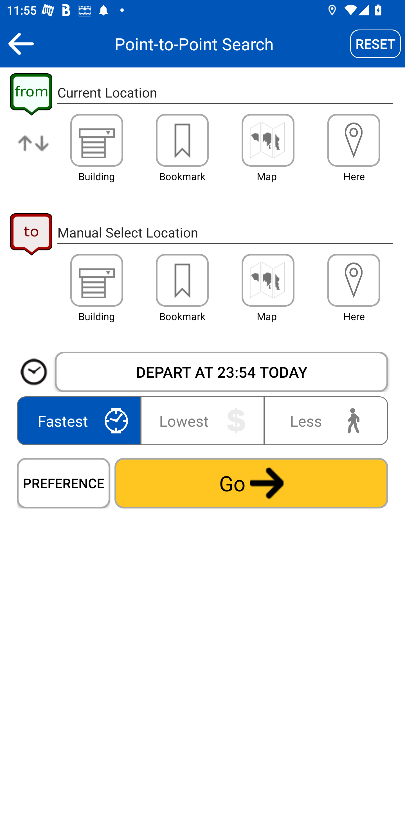 This screenshot has width=405, height=832. Describe the element at coordinates (324, 420) in the screenshot. I see `Less` at that location.